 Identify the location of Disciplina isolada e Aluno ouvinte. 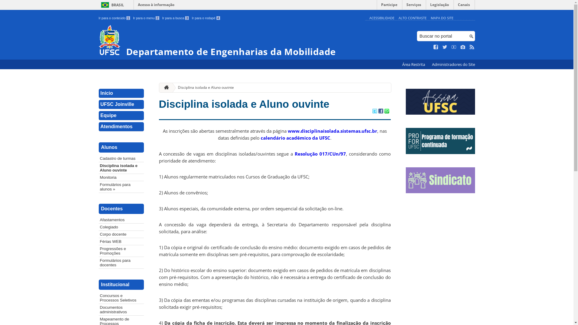
(204, 88).